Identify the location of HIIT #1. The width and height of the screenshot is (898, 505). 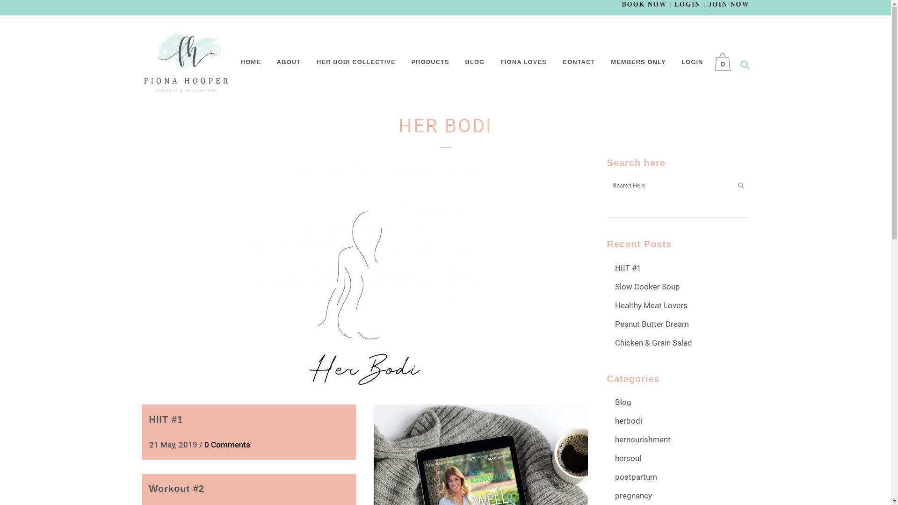
(628, 268).